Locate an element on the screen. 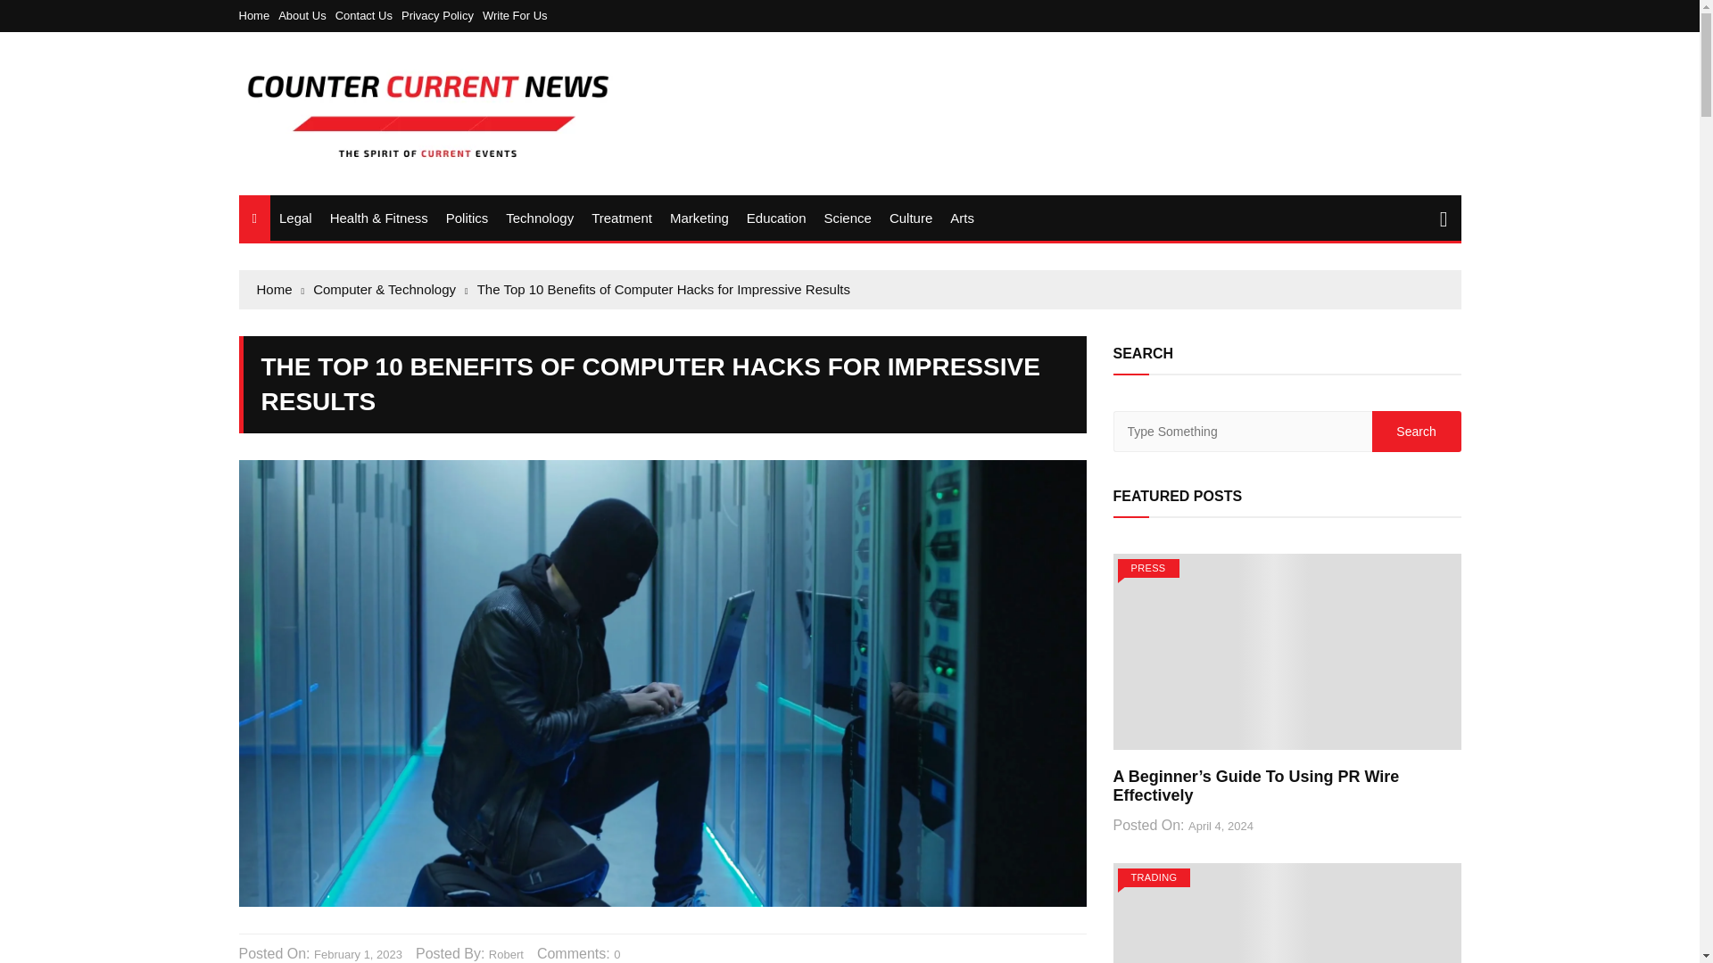 The image size is (1713, 963). Education is located at coordinates (776, 218).